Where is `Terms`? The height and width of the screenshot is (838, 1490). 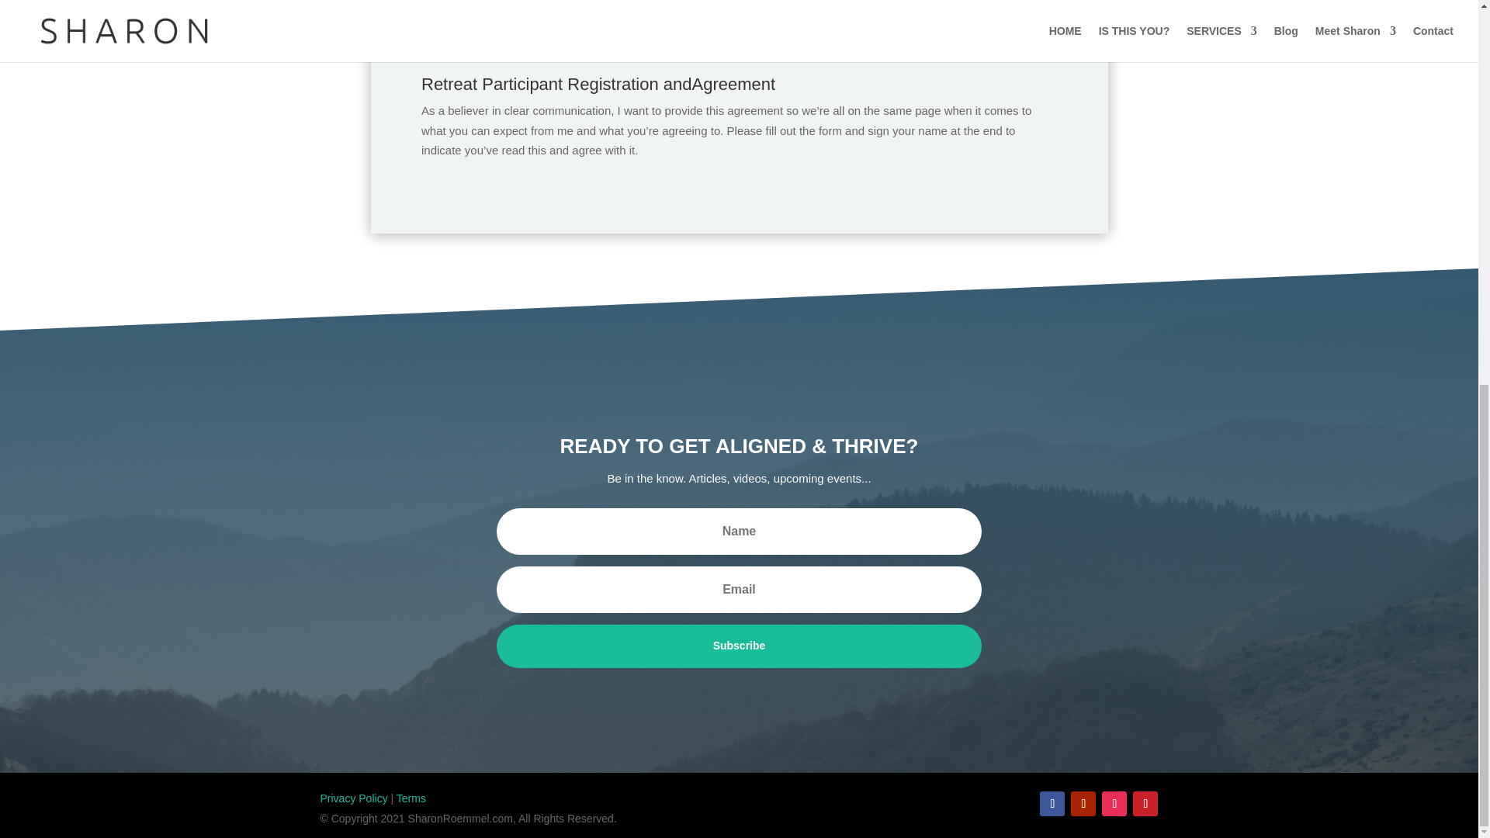 Terms is located at coordinates (411, 798).